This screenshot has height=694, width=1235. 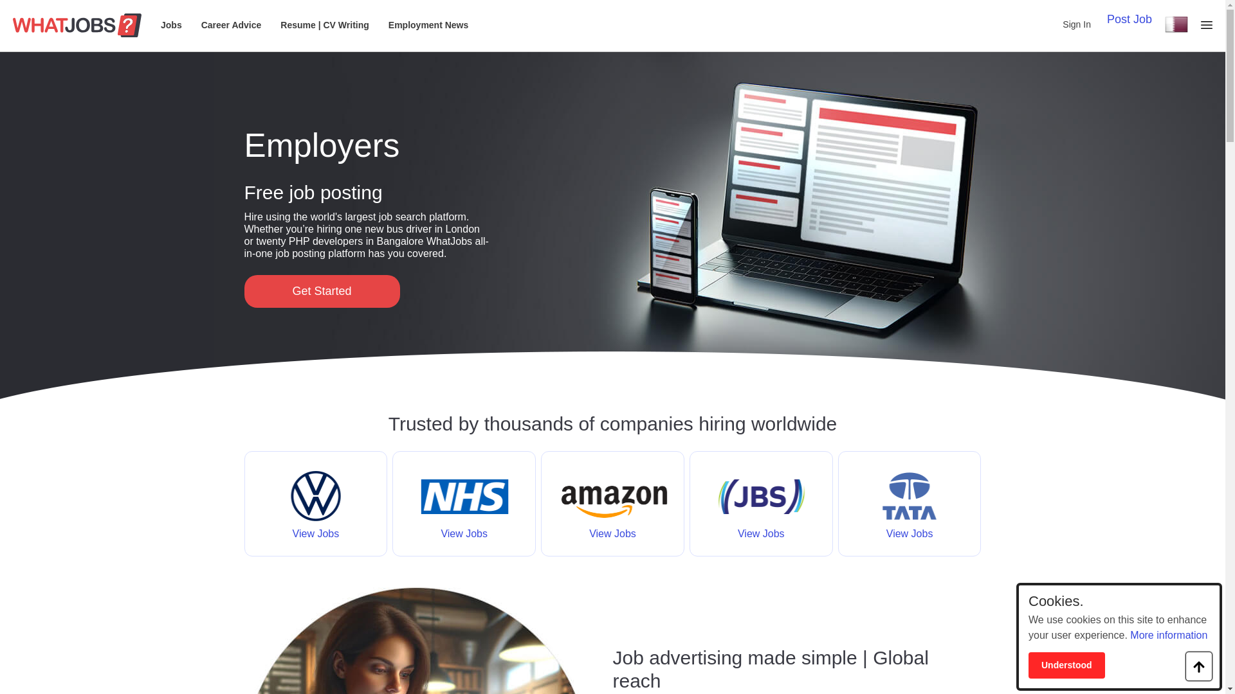 What do you see at coordinates (1076, 24) in the screenshot?
I see `Sign In` at bounding box center [1076, 24].